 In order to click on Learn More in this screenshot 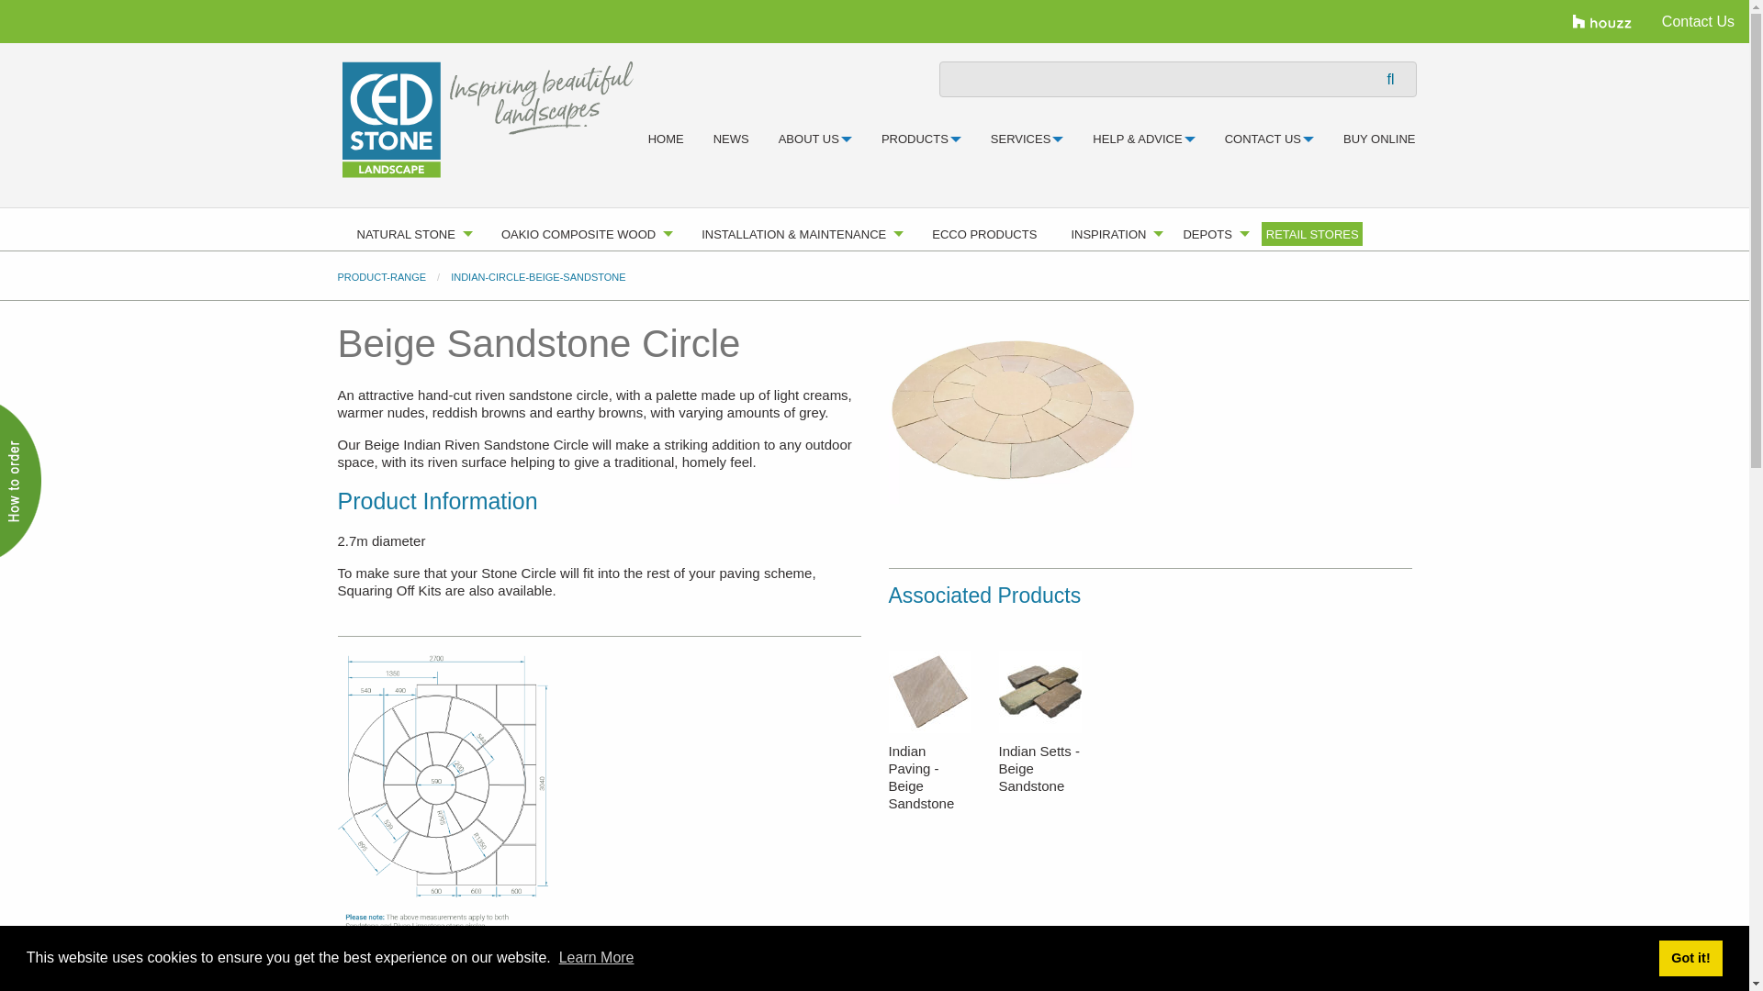, I will do `click(597, 956)`.